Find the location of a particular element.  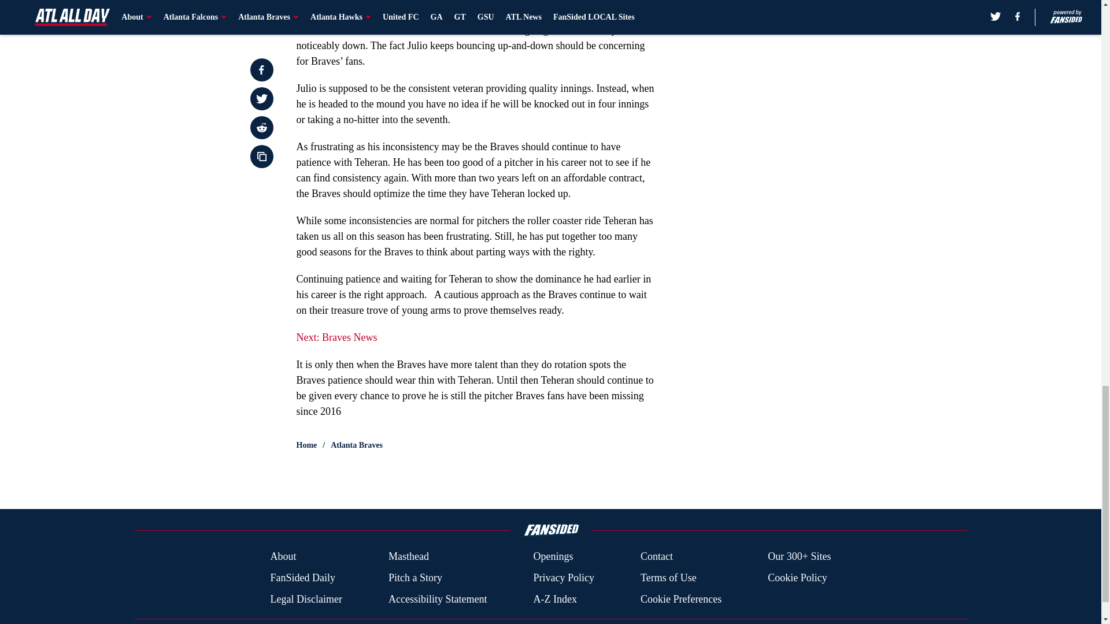

Openings is located at coordinates (553, 557).